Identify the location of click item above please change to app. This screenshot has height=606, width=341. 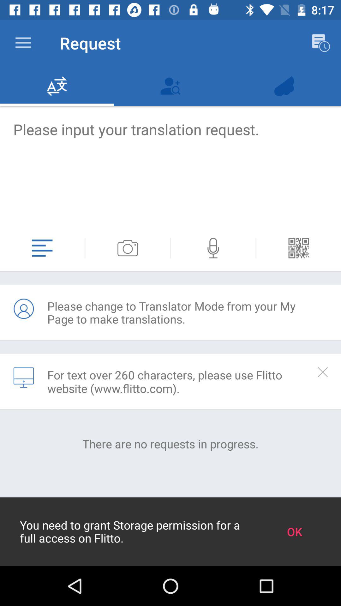
(85, 248).